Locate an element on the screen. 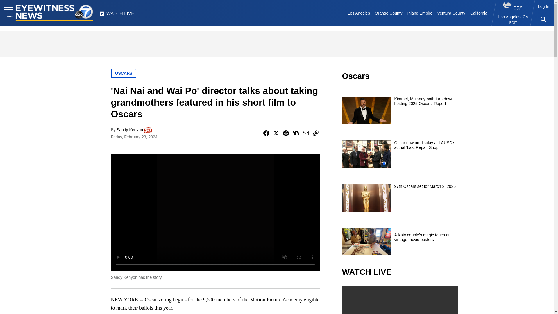 This screenshot has height=314, width=558. WATCH LIVE is located at coordinates (117, 15).